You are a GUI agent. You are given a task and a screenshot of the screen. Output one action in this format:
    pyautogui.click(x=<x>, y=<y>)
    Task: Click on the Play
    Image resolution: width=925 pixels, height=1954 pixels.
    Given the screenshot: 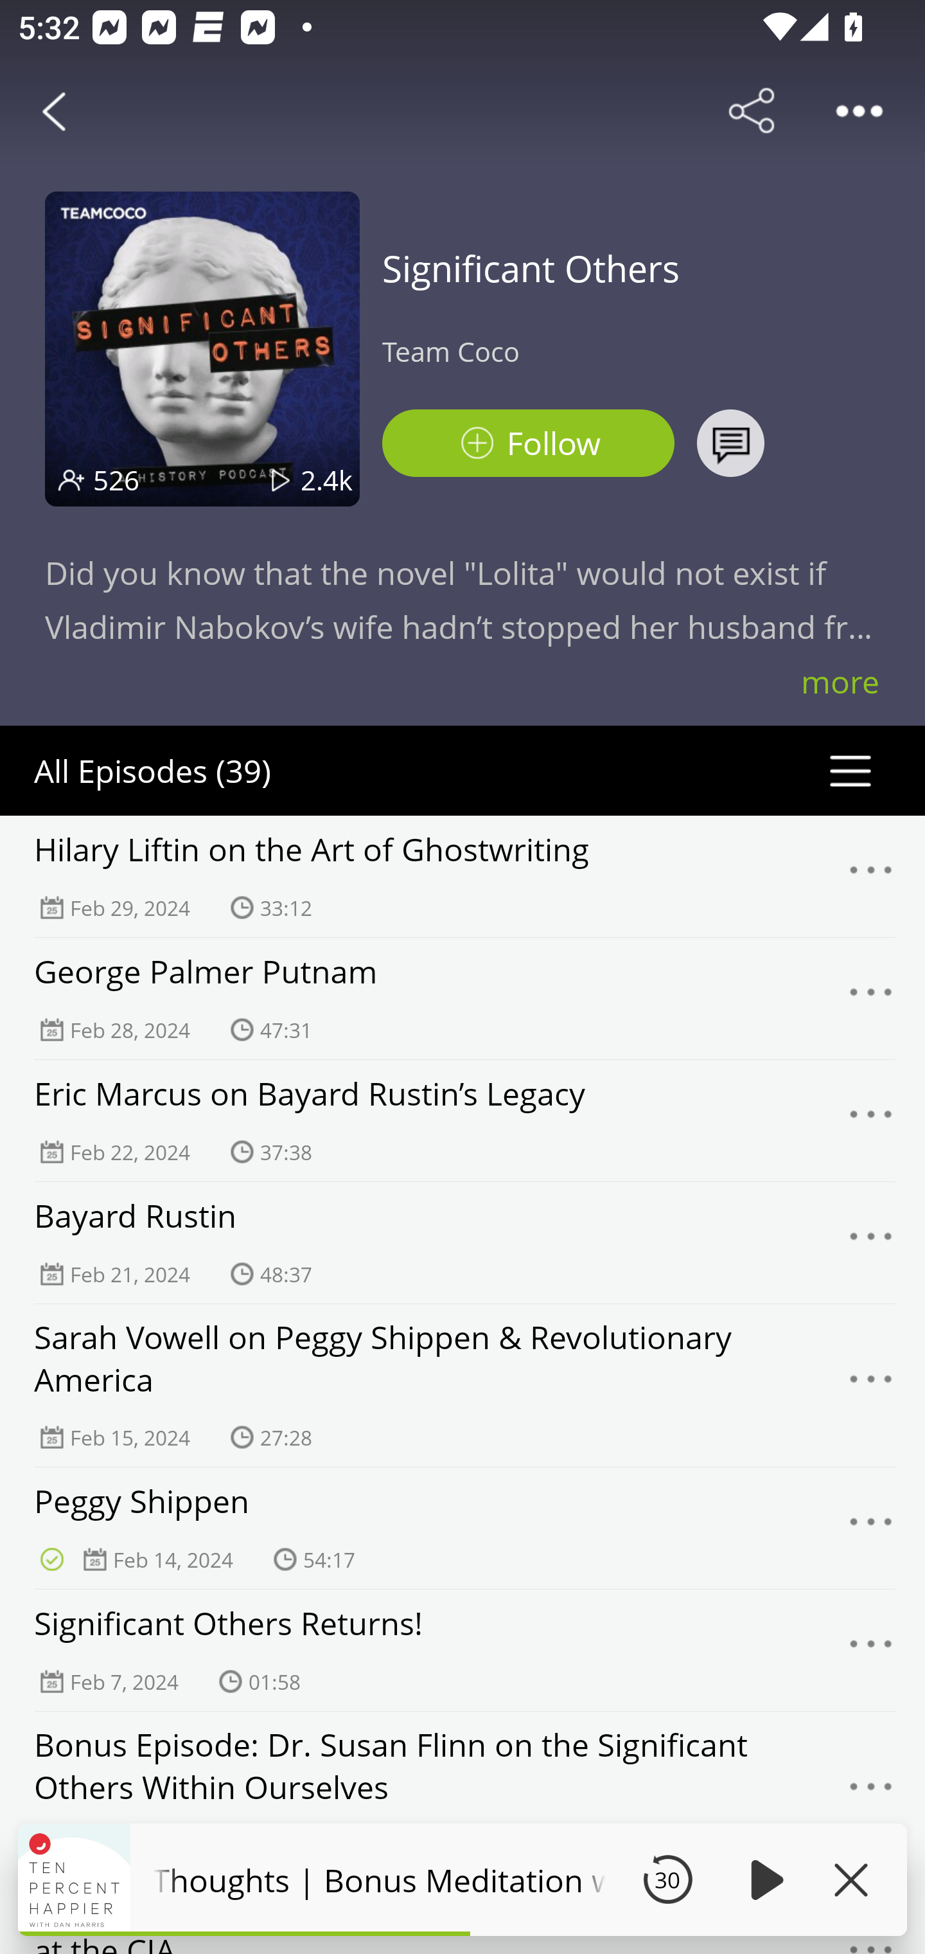 What is the action you would take?
    pyautogui.click(x=763, y=1879)
    